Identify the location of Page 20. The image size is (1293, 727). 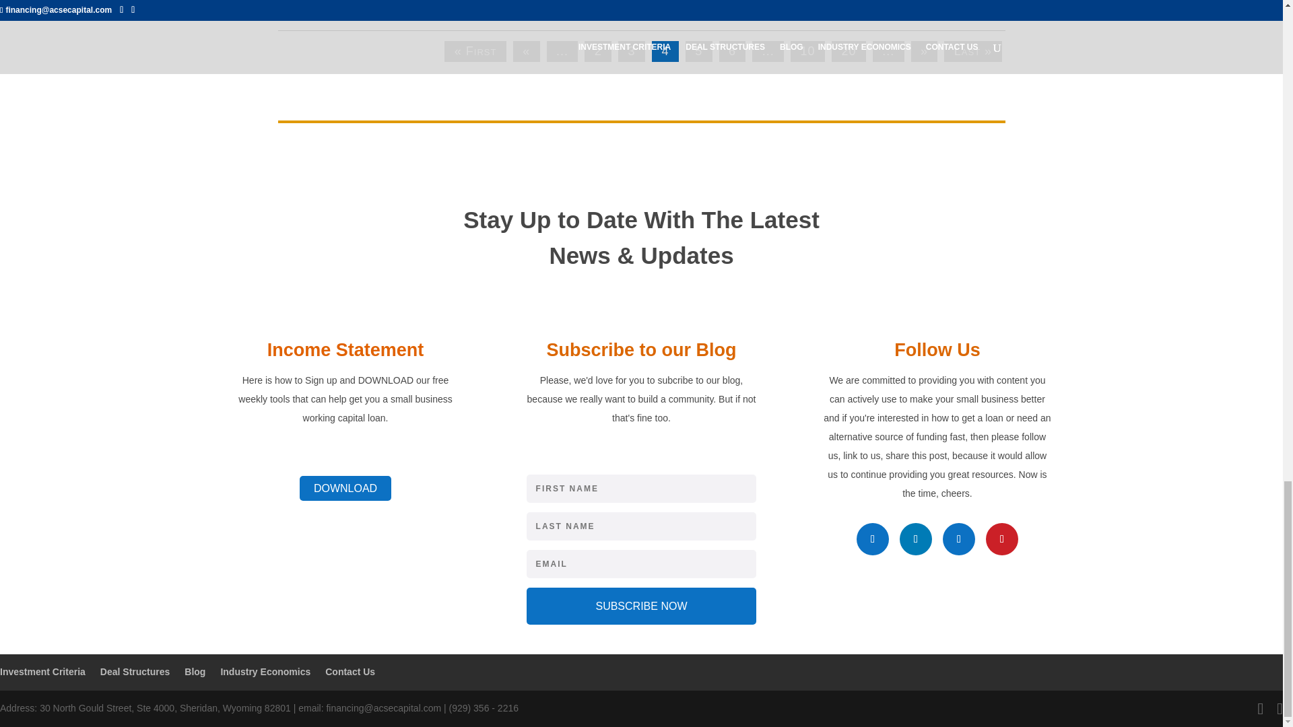
(849, 51).